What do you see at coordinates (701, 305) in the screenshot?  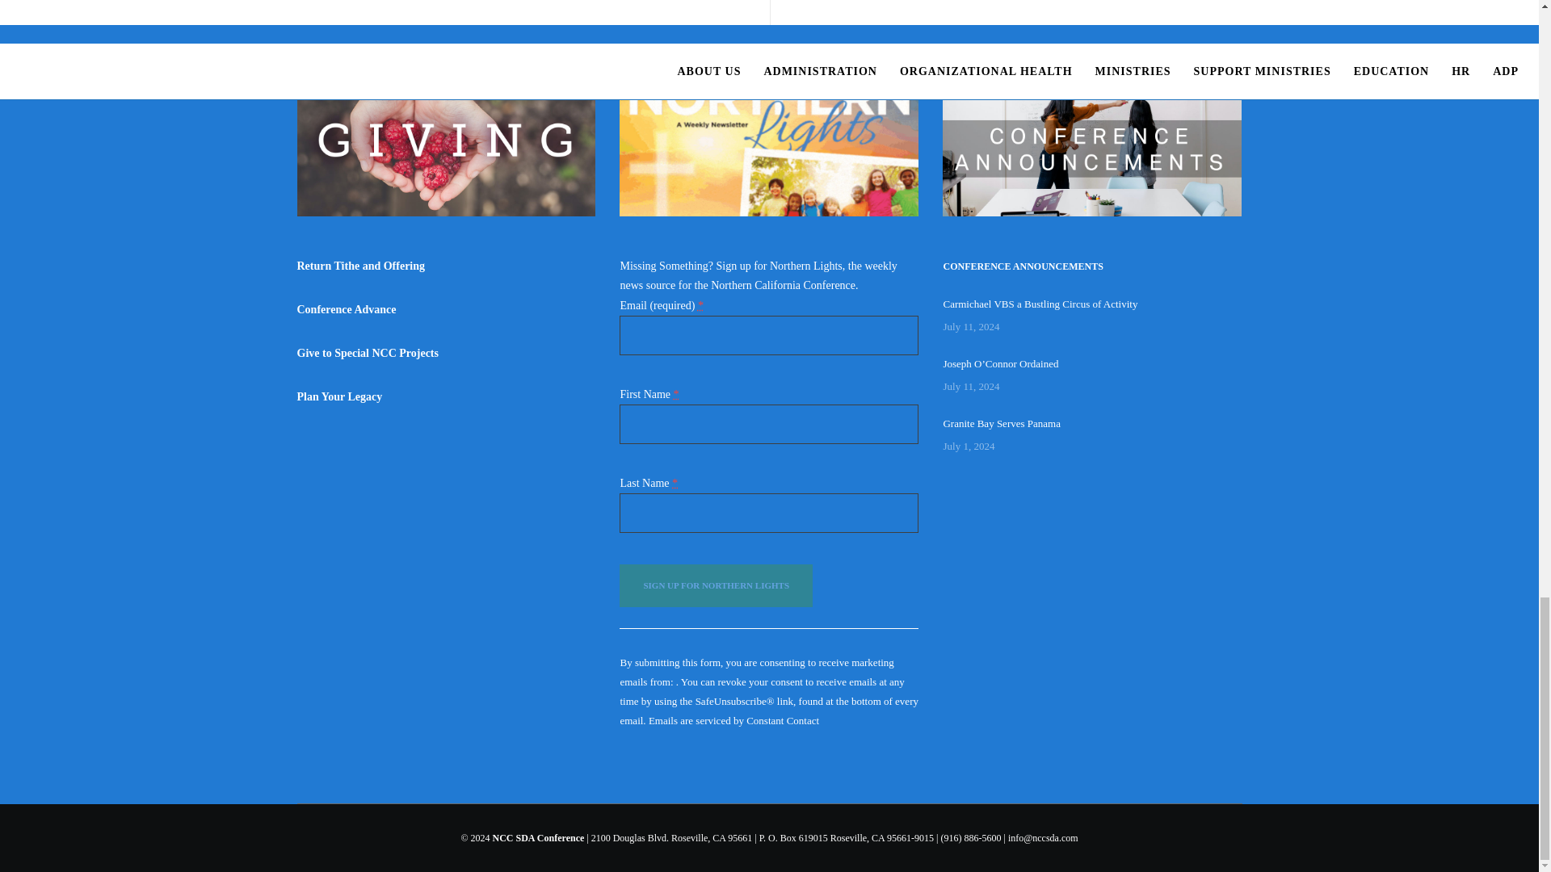 I see `required` at bounding box center [701, 305].